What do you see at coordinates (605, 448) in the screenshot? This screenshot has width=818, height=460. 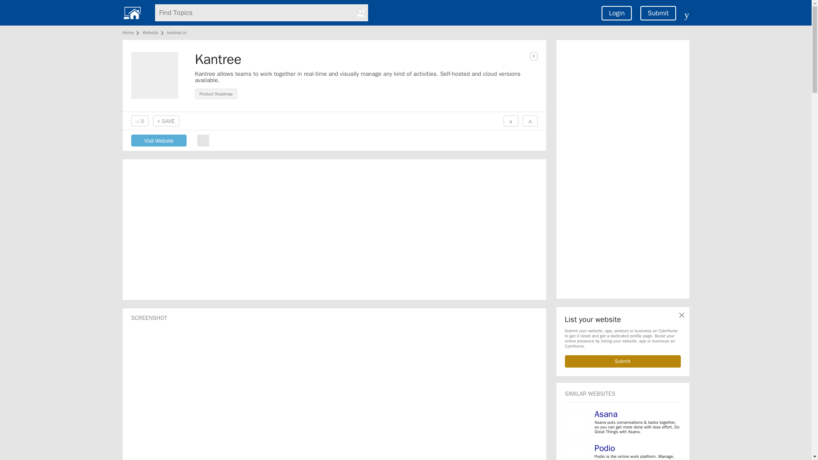 I see `Podio` at bounding box center [605, 448].